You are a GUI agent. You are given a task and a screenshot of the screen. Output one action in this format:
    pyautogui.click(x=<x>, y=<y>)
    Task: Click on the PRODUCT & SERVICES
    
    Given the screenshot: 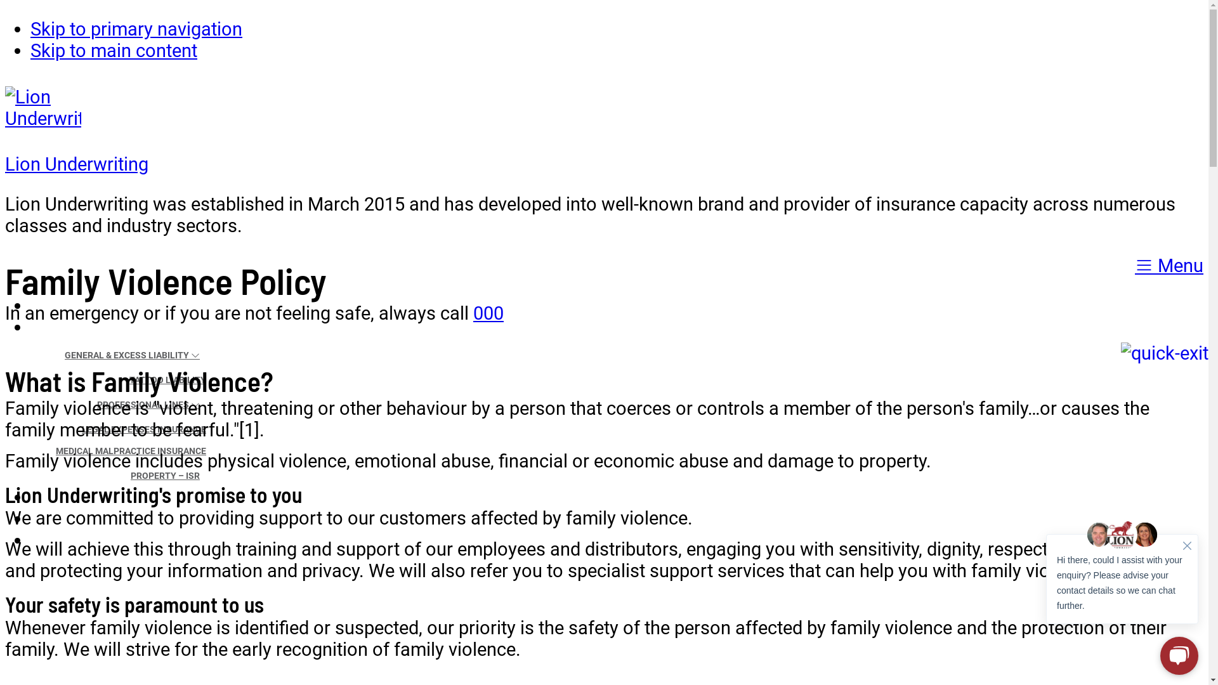 What is the action you would take?
    pyautogui.click(x=1137, y=322)
    